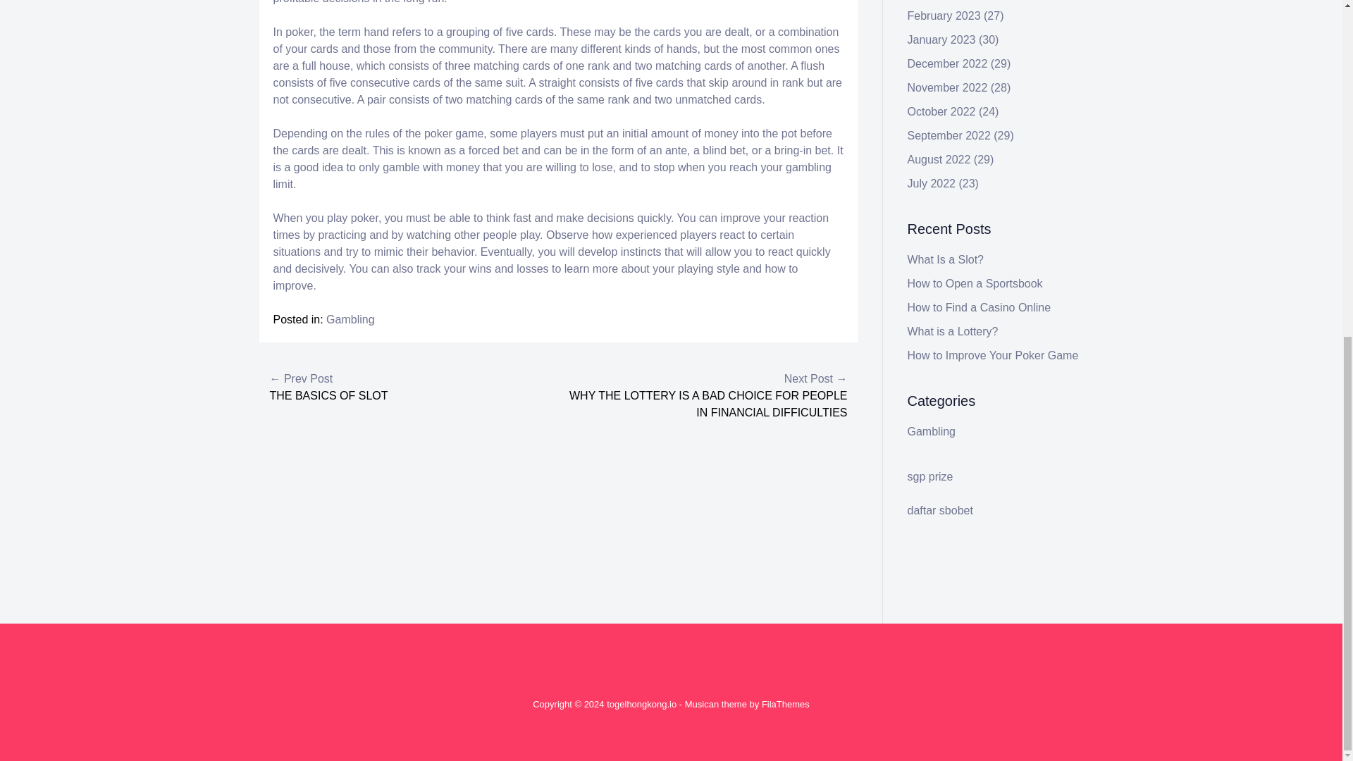 The image size is (1353, 761). I want to click on What Is a Slot?, so click(946, 259).